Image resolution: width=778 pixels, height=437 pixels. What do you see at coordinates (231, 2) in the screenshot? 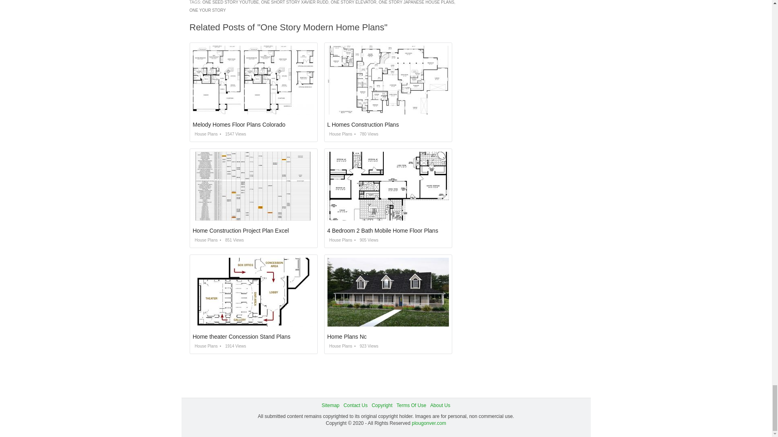
I see `ONE SEED STORY YOUTUBE` at bounding box center [231, 2].